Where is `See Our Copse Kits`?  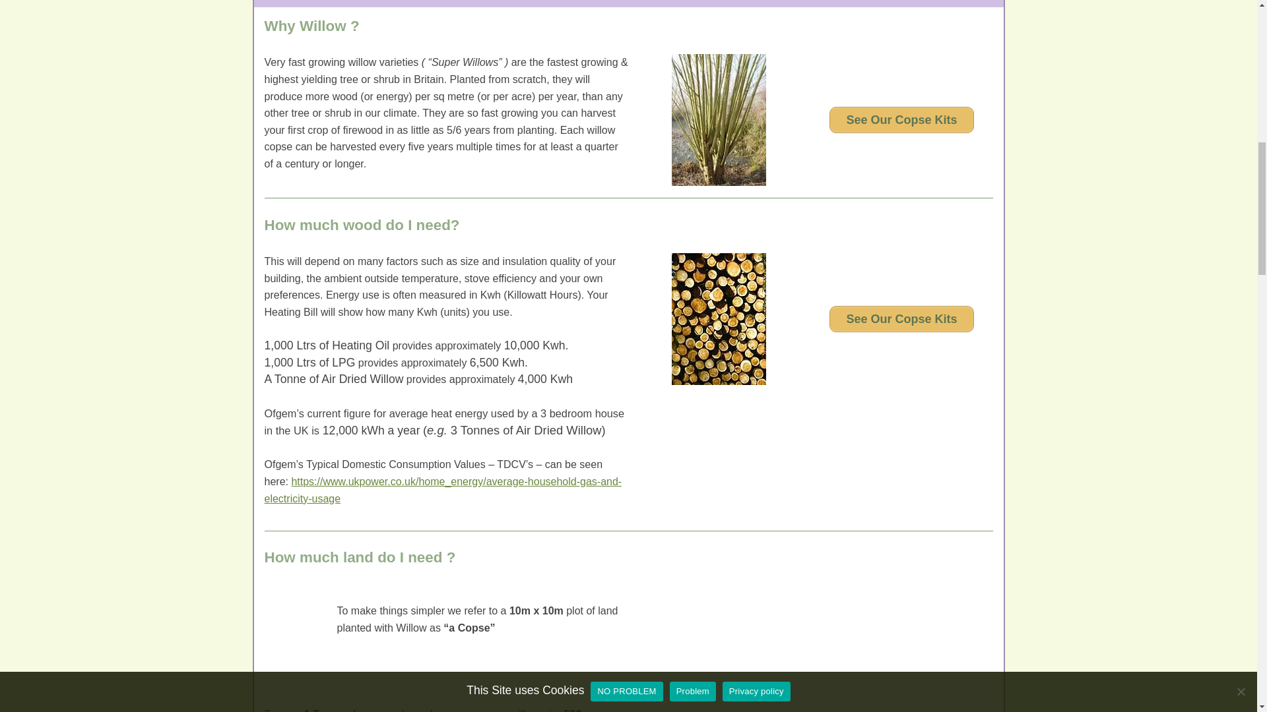 See Our Copse Kits is located at coordinates (901, 319).